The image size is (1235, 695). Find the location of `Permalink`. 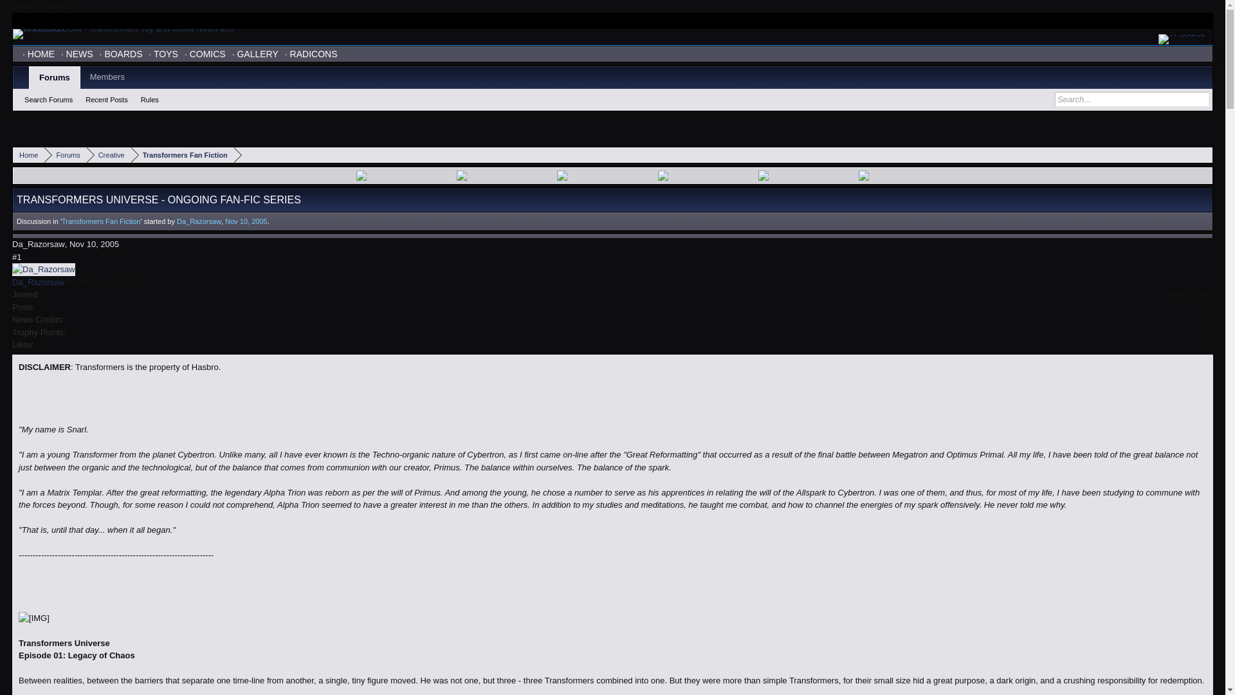

Permalink is located at coordinates (17, 257).